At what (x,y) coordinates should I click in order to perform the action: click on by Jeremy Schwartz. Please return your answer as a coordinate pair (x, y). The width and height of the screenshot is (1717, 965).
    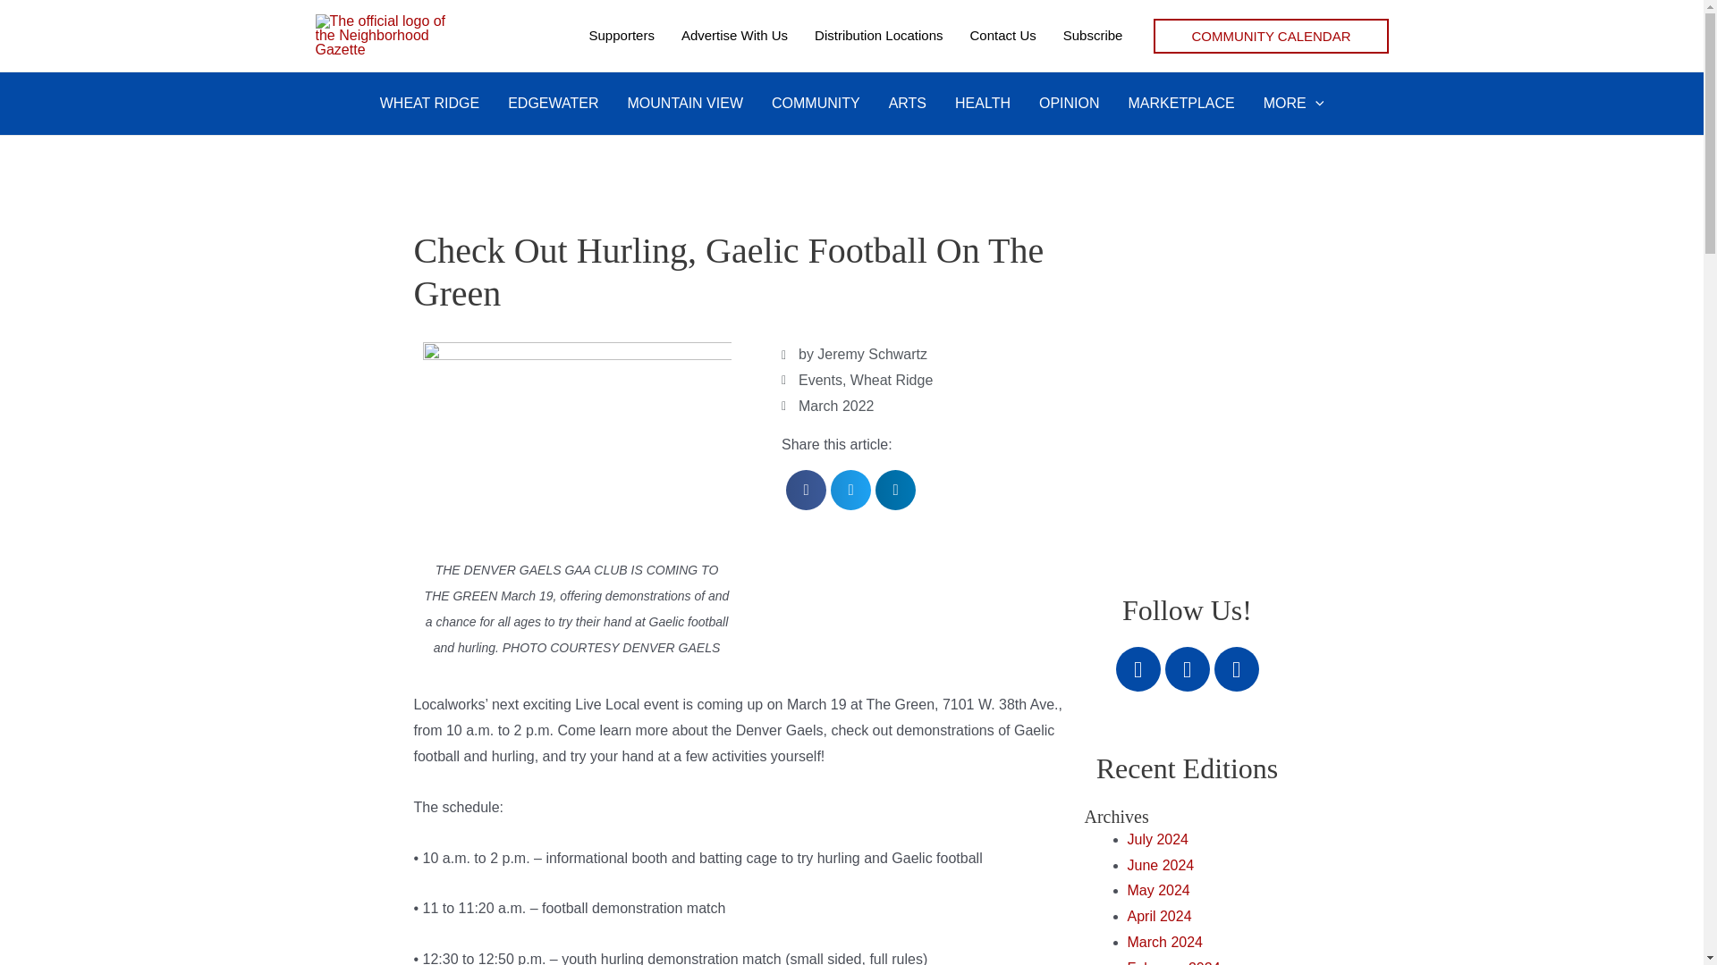
    Looking at the image, I should click on (853, 355).